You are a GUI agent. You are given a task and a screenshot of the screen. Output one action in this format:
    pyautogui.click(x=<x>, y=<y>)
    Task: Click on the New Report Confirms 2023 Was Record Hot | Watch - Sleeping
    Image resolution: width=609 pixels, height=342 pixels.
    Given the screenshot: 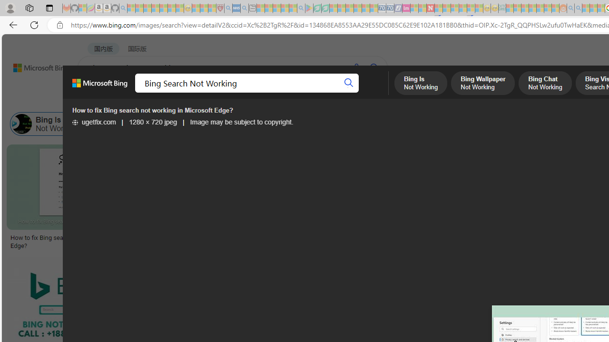 What is the action you would take?
    pyautogui.click(x=163, y=9)
    